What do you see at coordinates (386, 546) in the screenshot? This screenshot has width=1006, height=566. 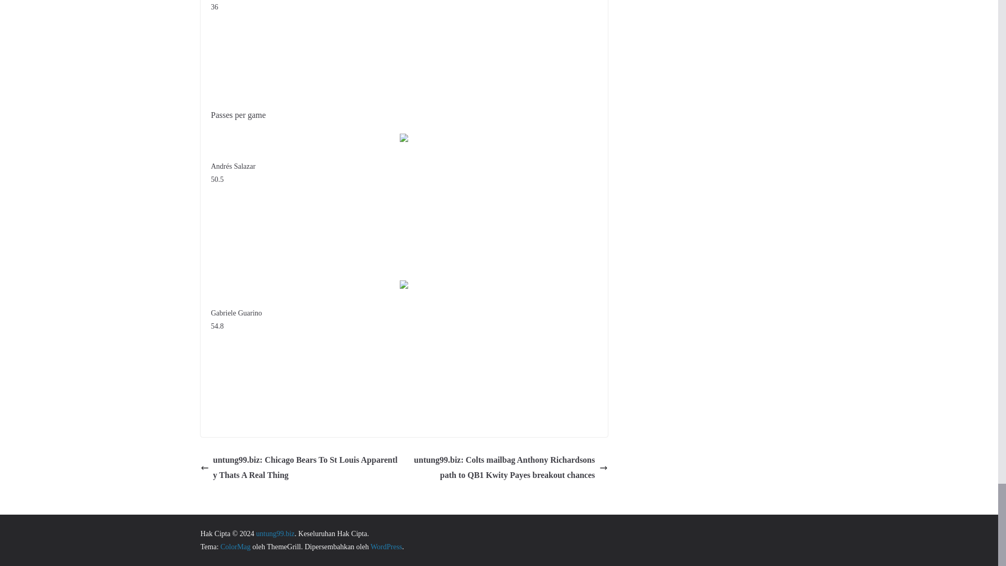 I see `WordPress` at bounding box center [386, 546].